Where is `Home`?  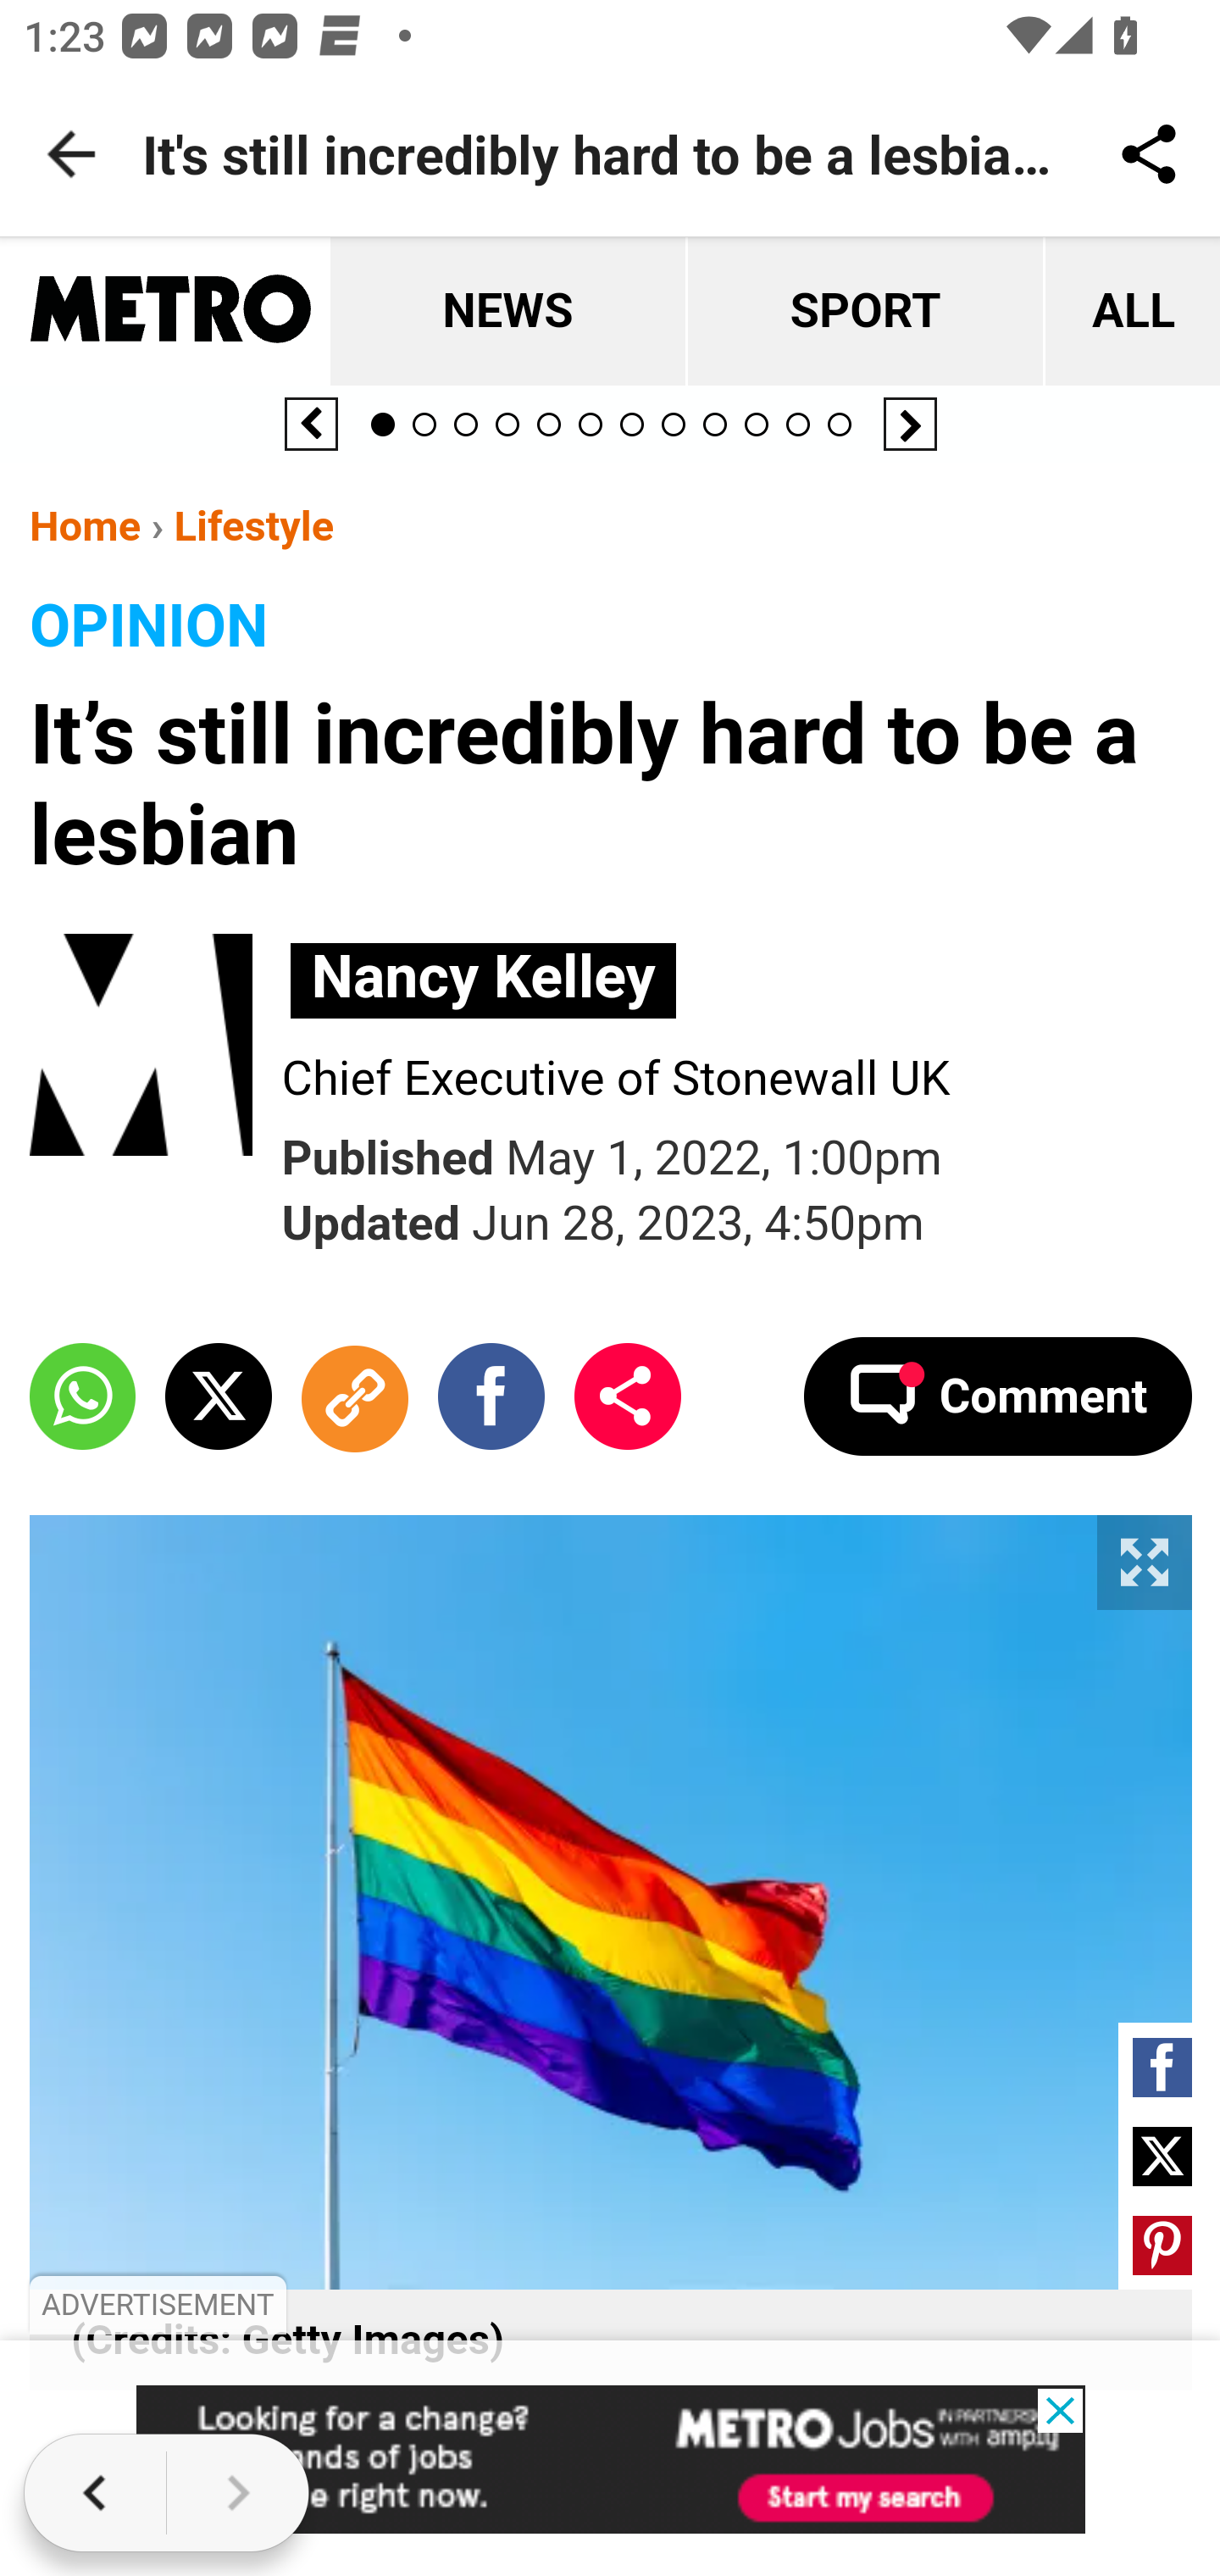 Home is located at coordinates (86, 525).